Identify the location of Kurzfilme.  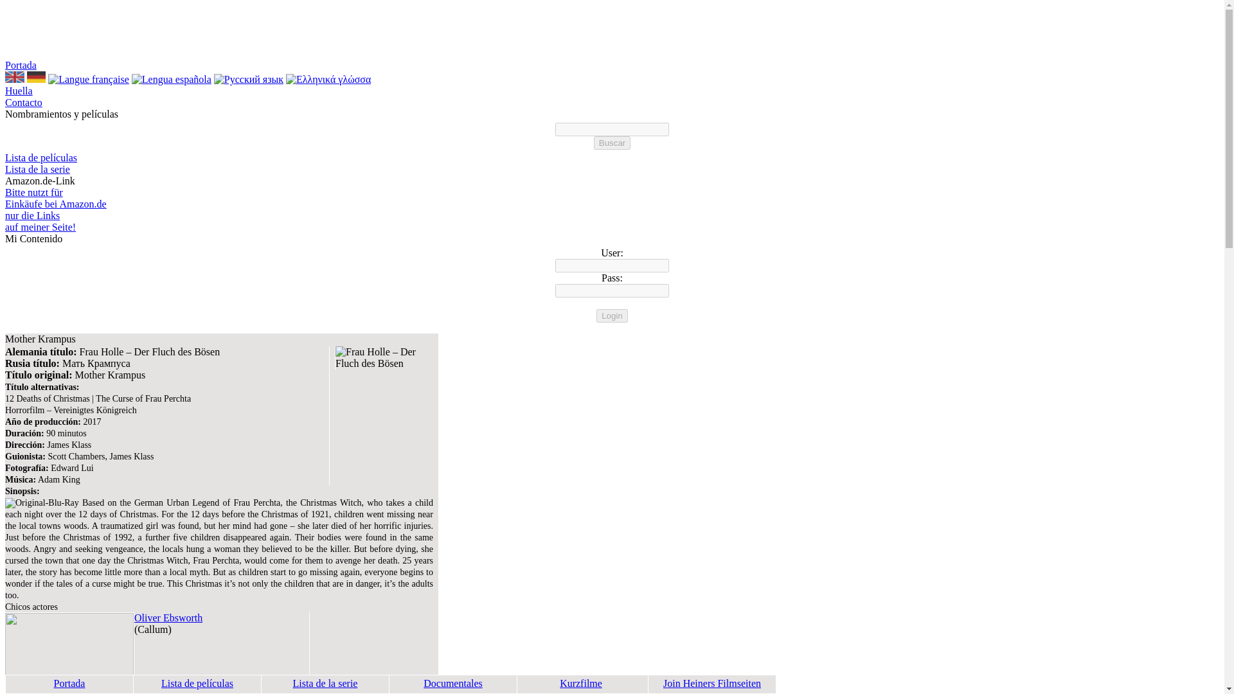
(581, 684).